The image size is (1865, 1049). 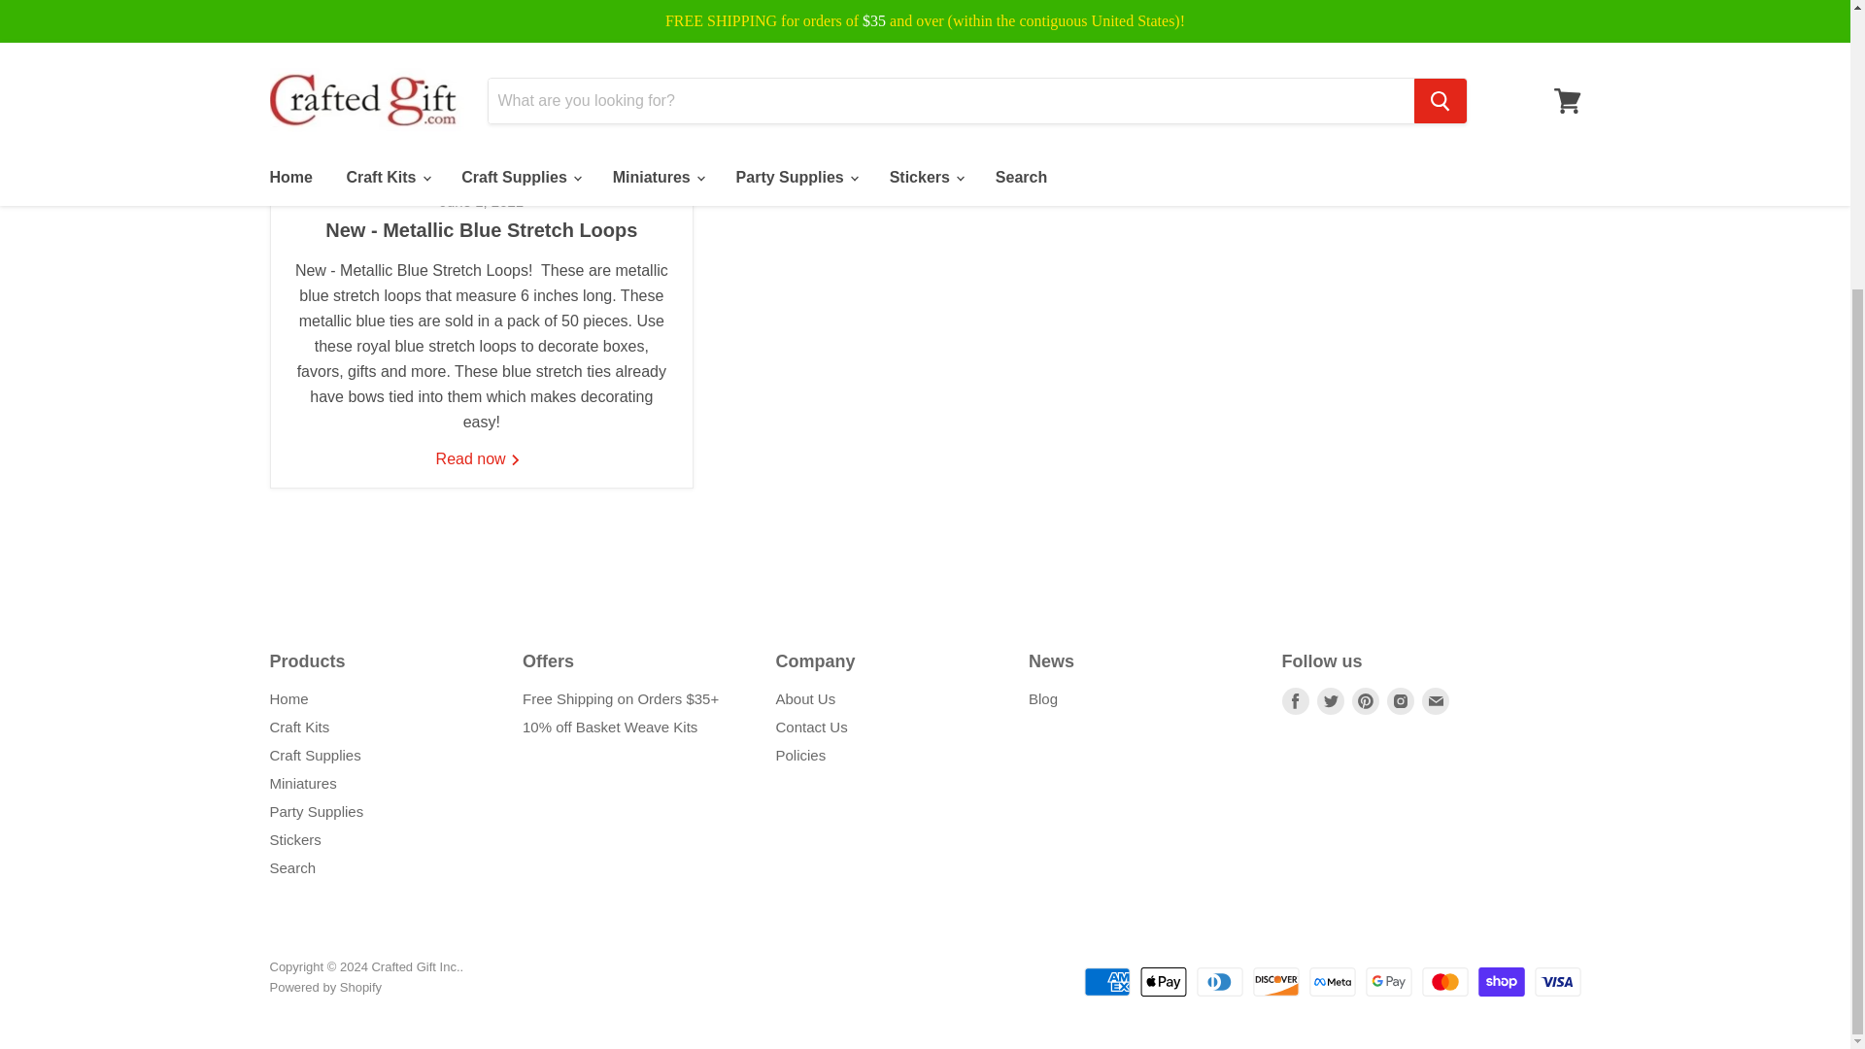 What do you see at coordinates (1435, 701) in the screenshot?
I see `E-mail` at bounding box center [1435, 701].